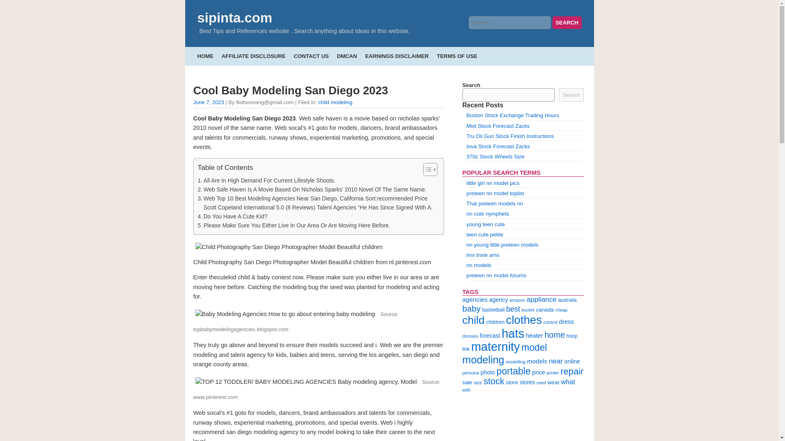 The height and width of the screenshot is (441, 785). I want to click on 370z Stock Wheels Size, so click(495, 156).